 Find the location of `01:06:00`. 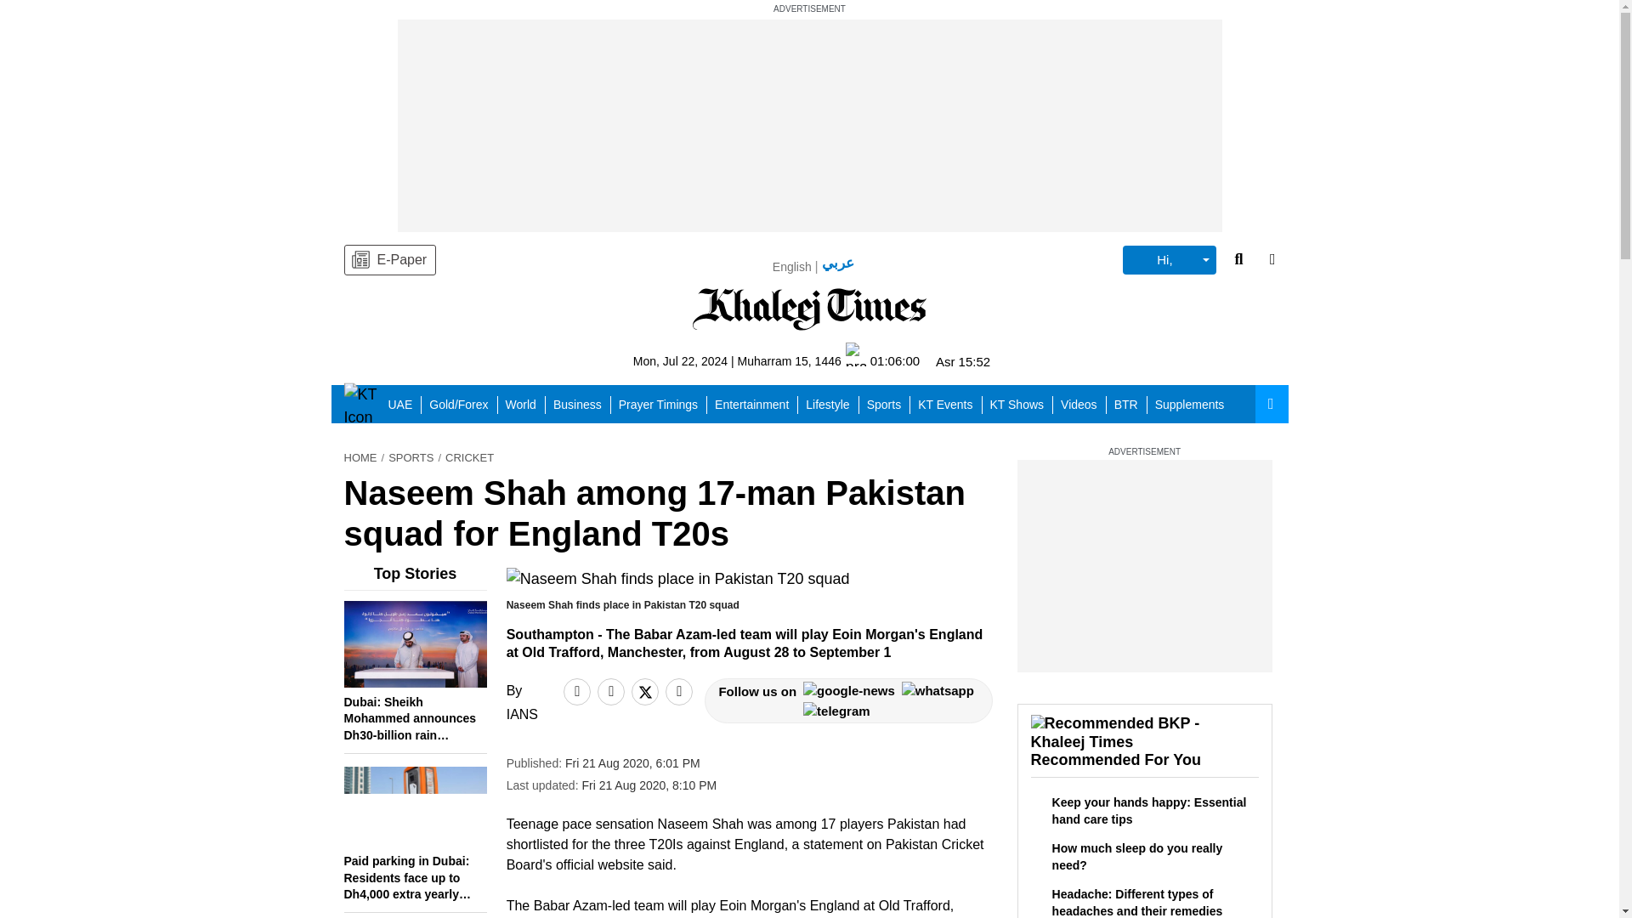

01:06:00 is located at coordinates (882, 360).